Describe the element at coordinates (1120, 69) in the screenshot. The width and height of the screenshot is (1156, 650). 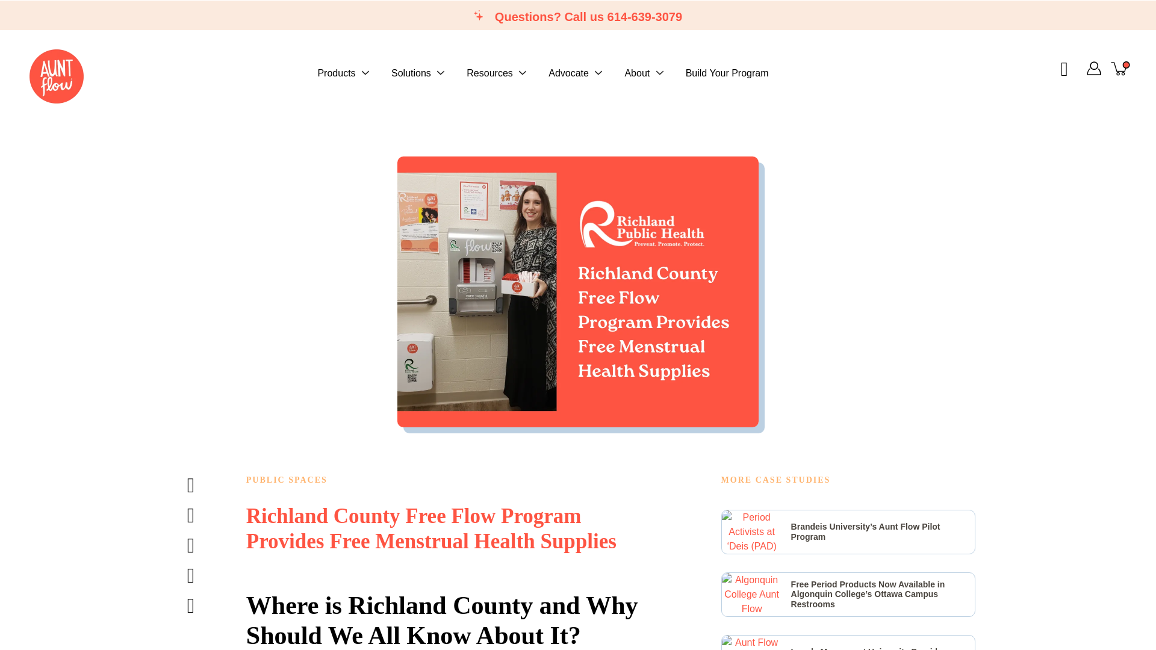
I see `cart-blk` at that location.